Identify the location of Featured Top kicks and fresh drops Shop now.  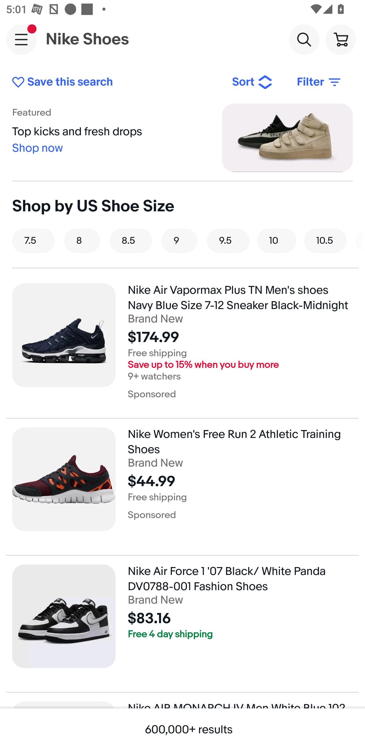
(182, 138).